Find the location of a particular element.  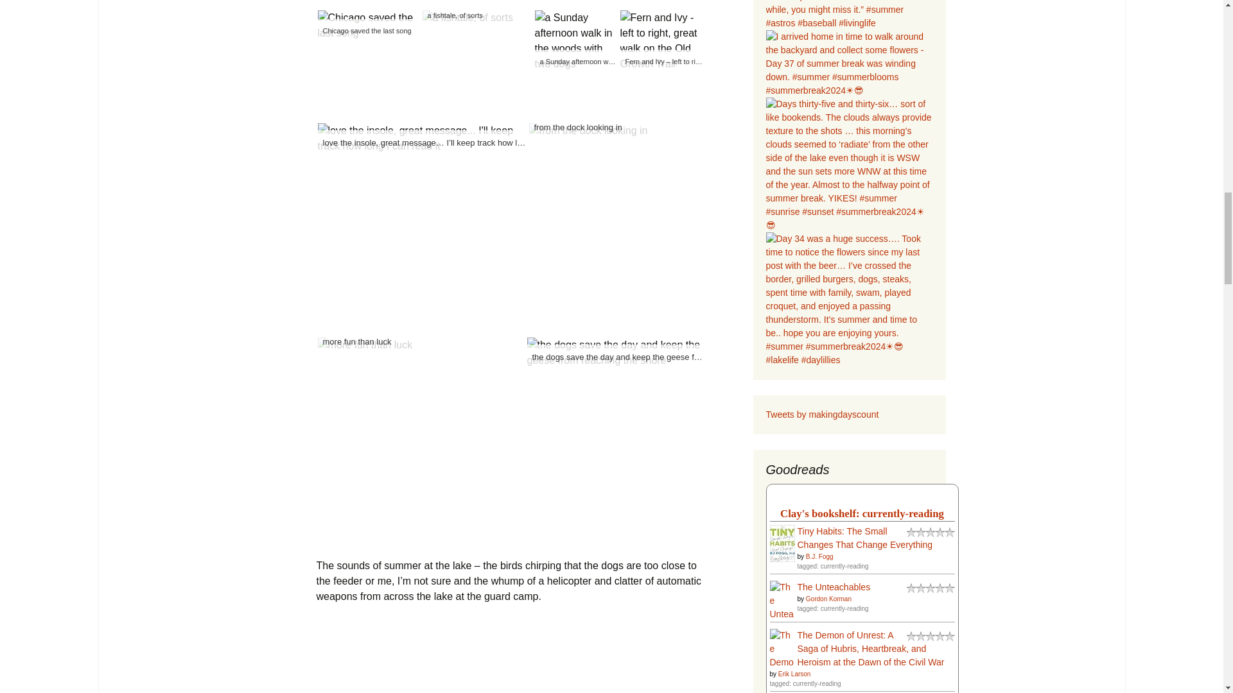

YouTube video player is located at coordinates (496, 656).